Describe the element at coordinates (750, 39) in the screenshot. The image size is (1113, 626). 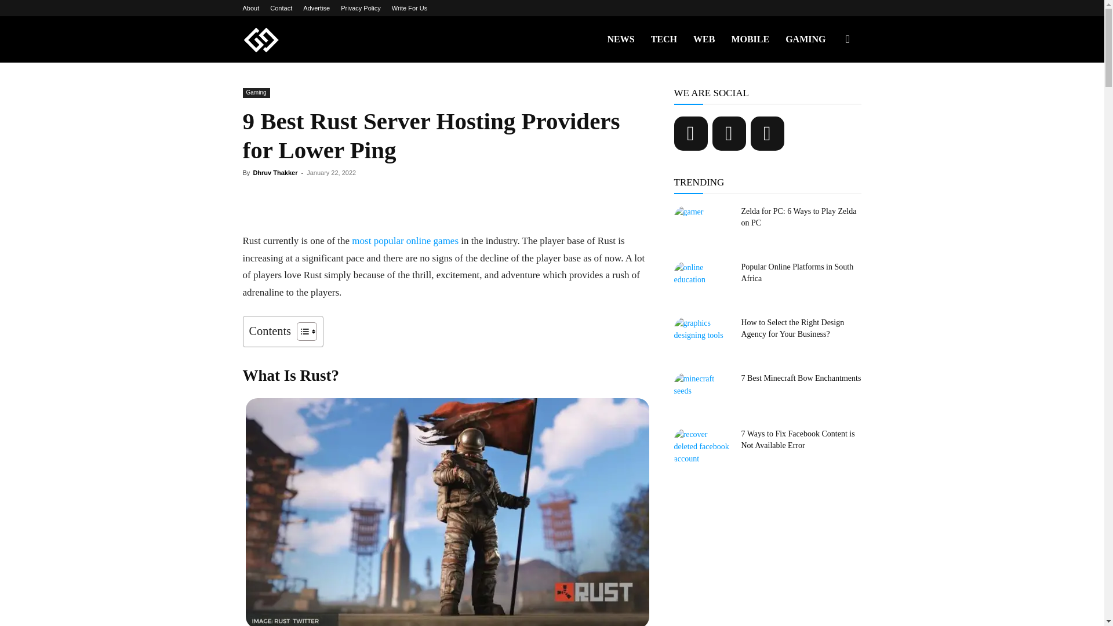
I see `MOBILE` at that location.